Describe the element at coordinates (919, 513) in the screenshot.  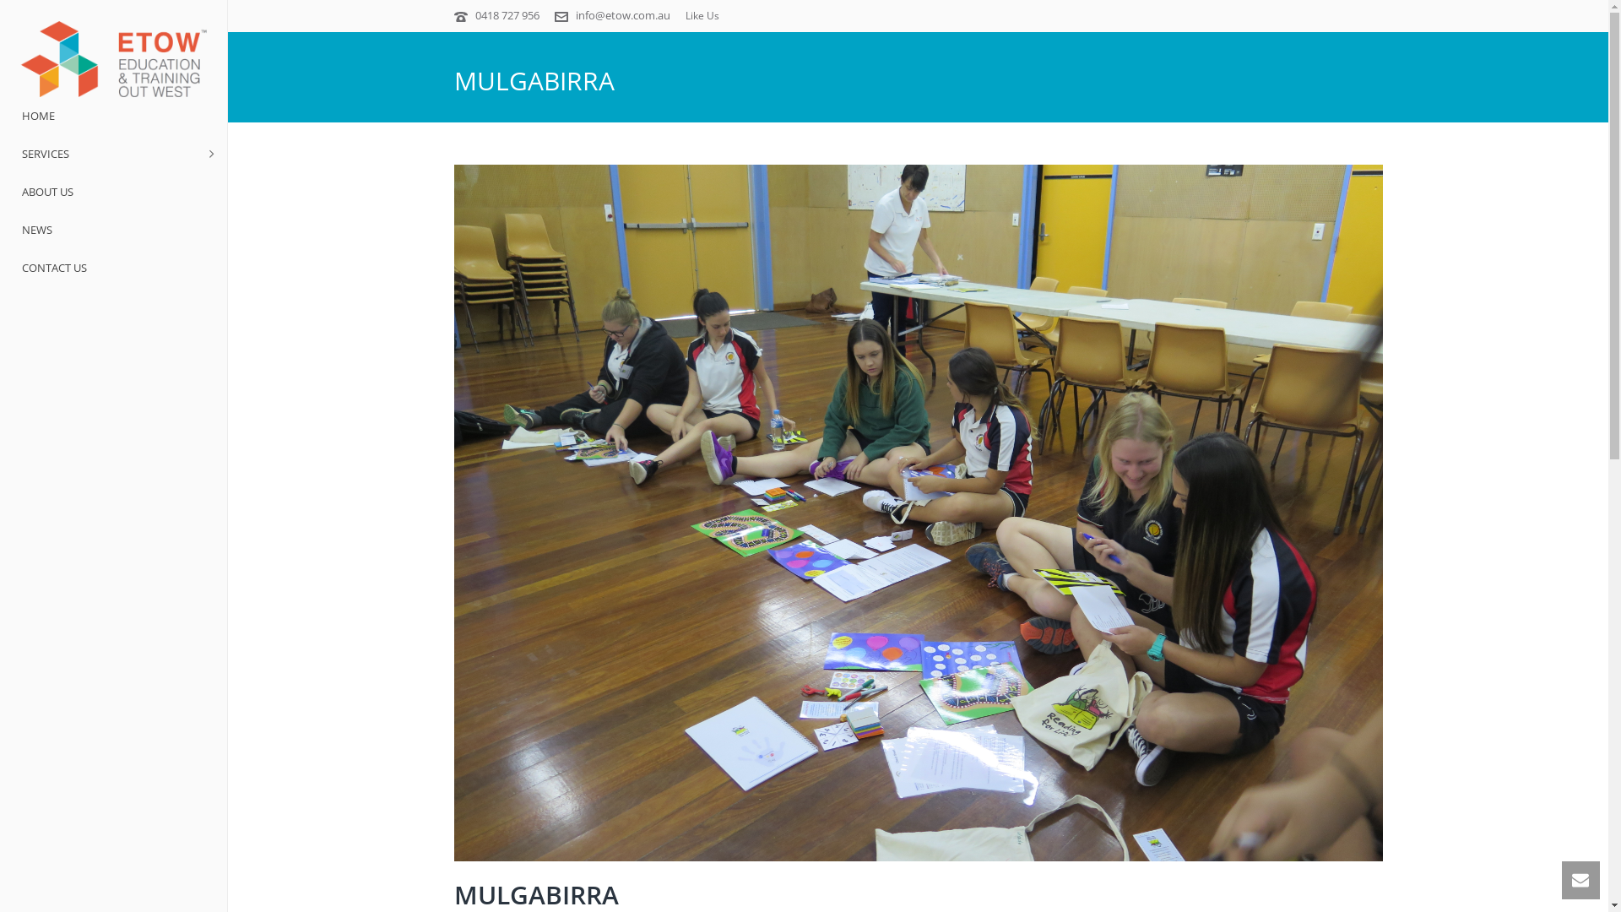
I see ` ` at that location.